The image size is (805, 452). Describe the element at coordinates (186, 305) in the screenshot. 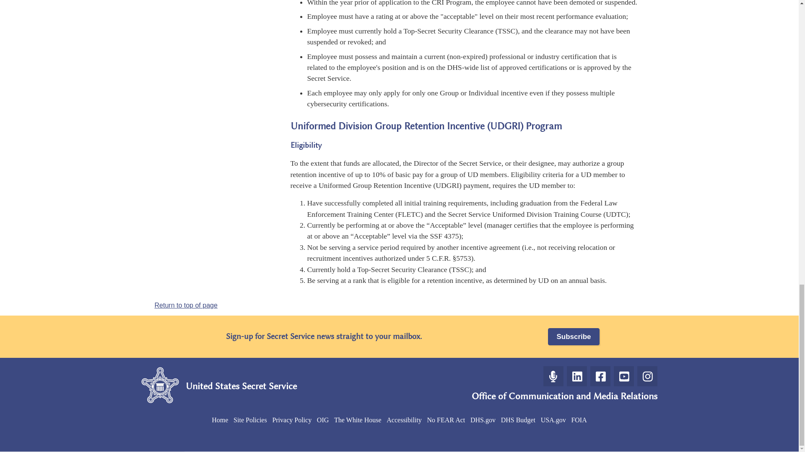

I see `Return to top of page` at that location.